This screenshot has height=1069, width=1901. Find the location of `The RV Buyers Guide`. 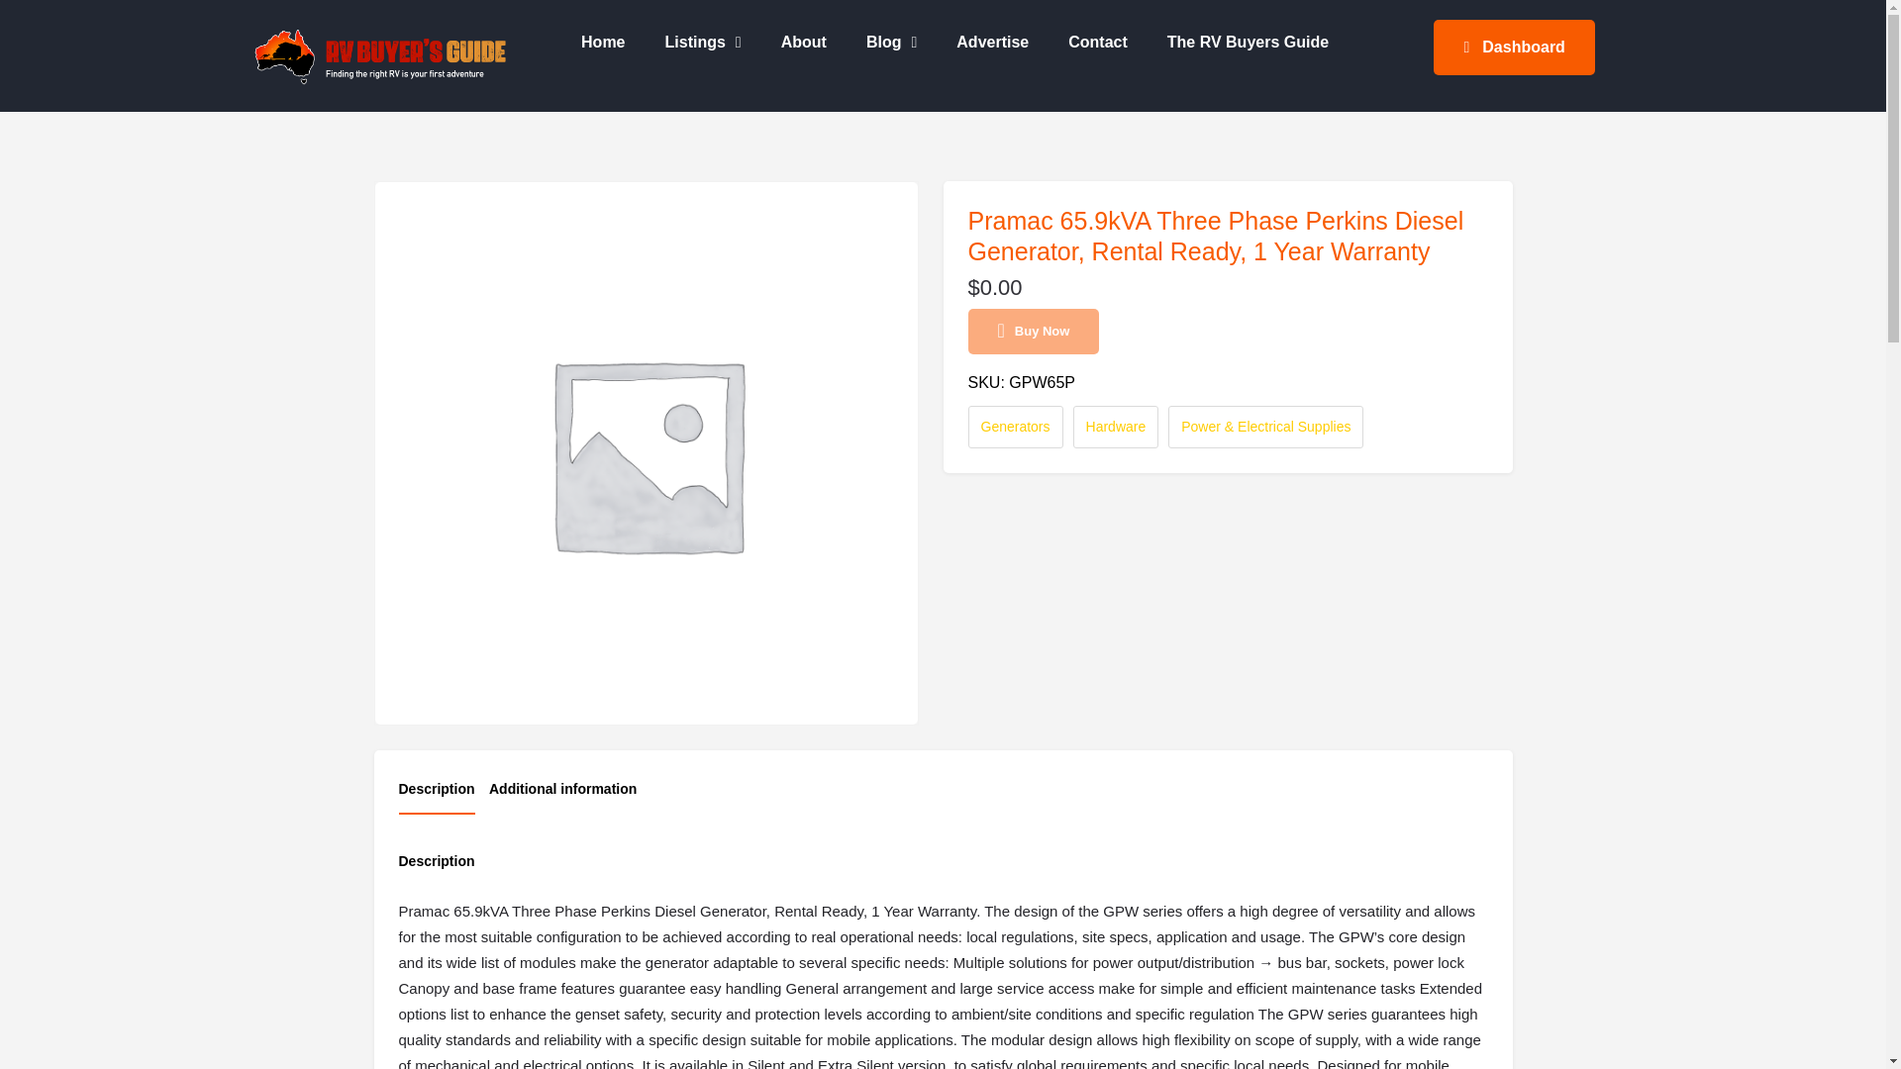

The RV Buyers Guide is located at coordinates (1248, 42).